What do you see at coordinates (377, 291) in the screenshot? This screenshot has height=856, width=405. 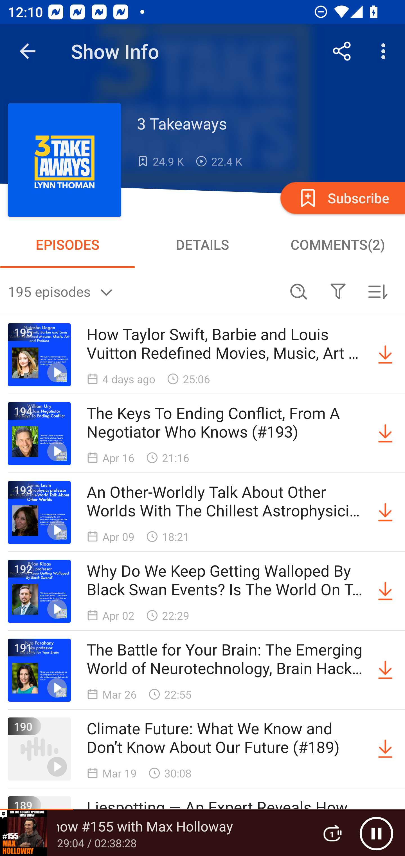 I see ` Sorted by newest first` at bounding box center [377, 291].